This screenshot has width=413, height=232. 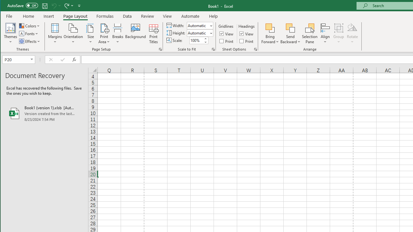 What do you see at coordinates (29, 34) in the screenshot?
I see `Fonts` at bounding box center [29, 34].